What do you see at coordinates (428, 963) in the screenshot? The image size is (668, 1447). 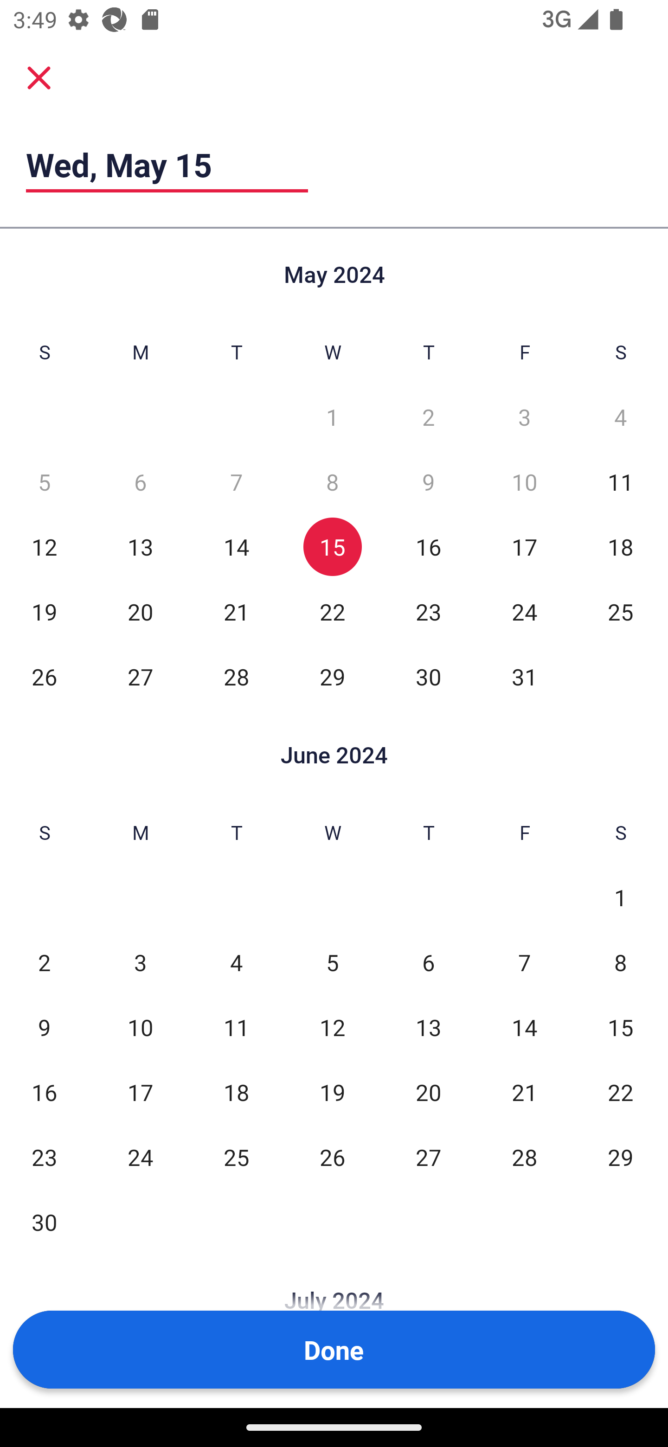 I see `6 Thu, Jun 6, Not Selected` at bounding box center [428, 963].